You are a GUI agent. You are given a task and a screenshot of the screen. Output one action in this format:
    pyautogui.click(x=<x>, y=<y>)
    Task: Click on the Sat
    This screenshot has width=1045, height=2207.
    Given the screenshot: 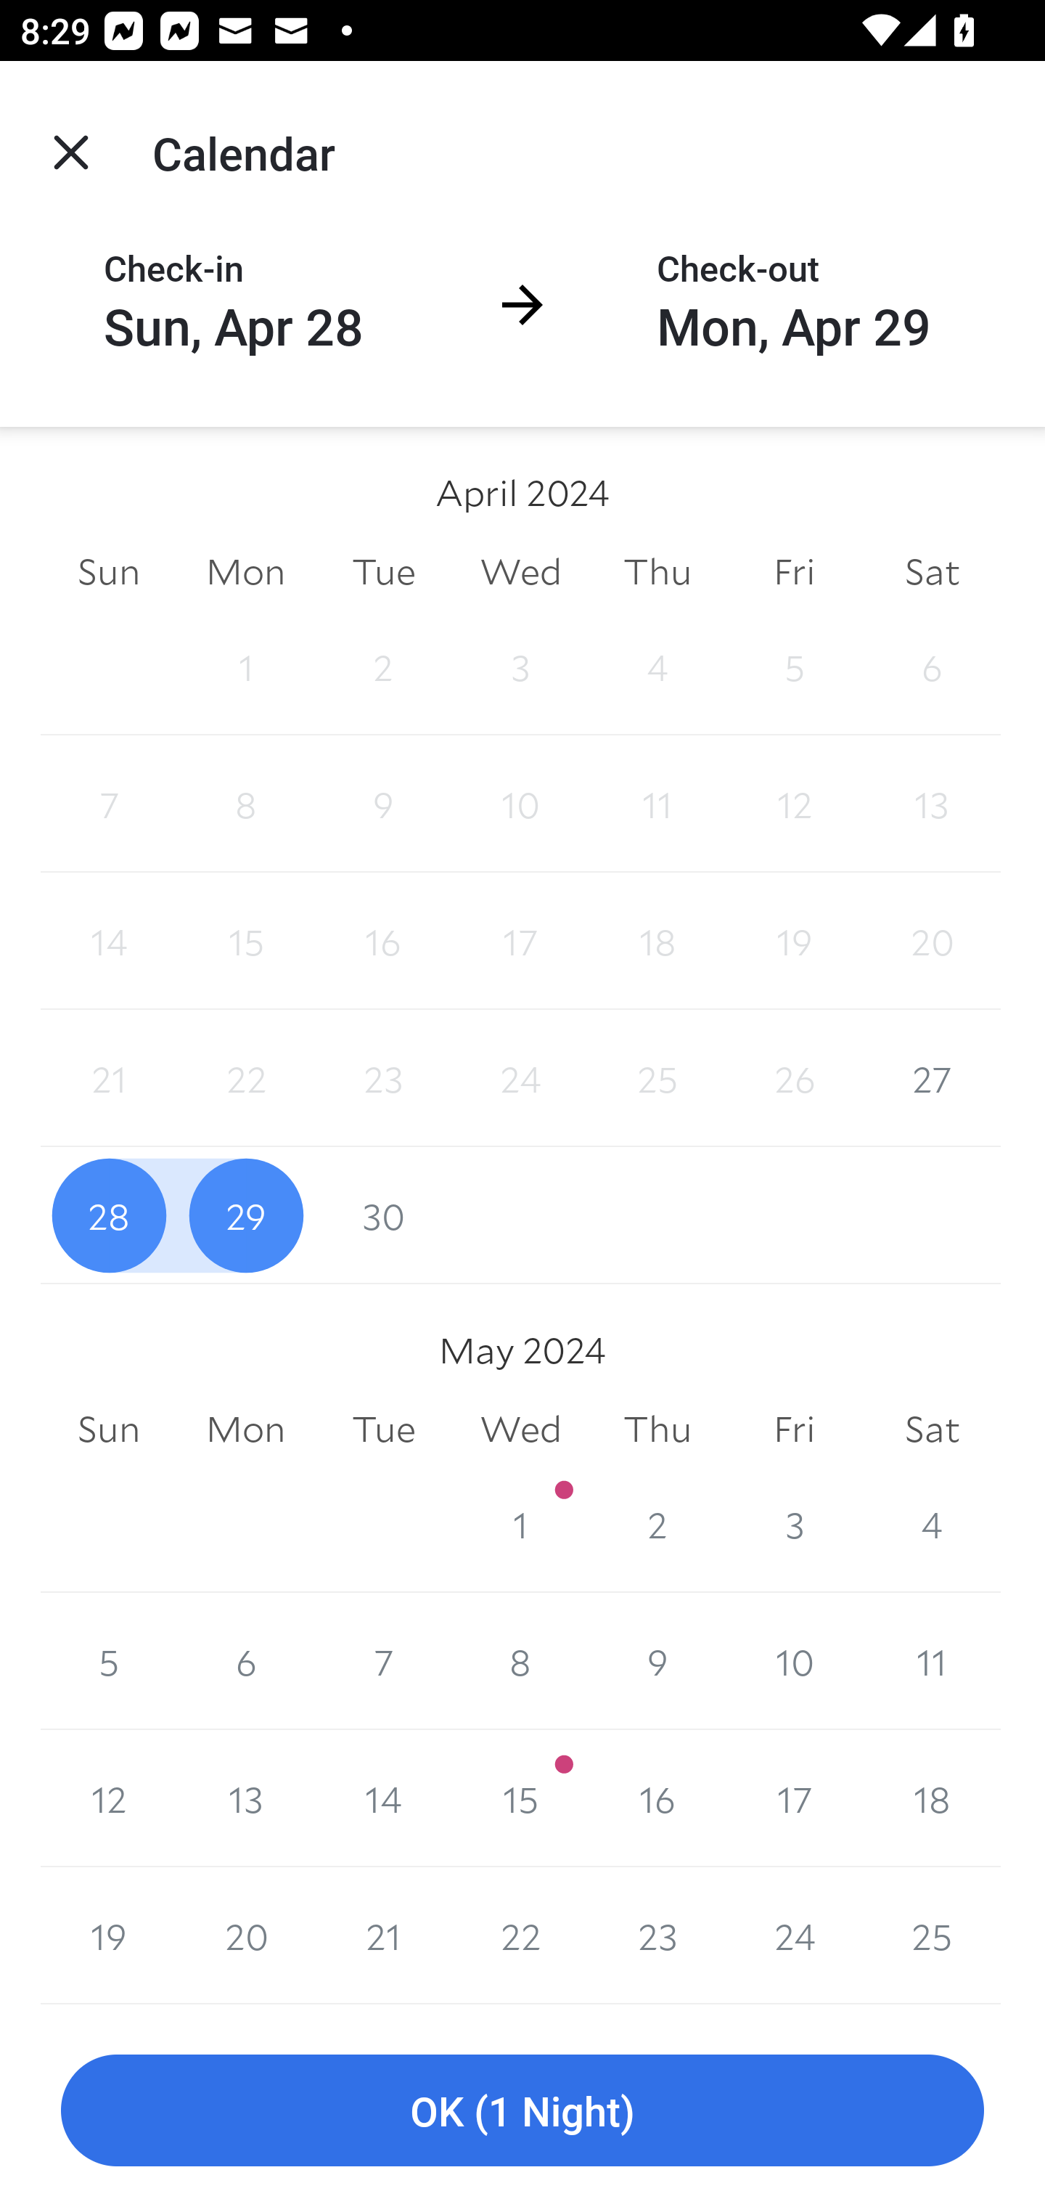 What is the action you would take?
    pyautogui.click(x=932, y=571)
    